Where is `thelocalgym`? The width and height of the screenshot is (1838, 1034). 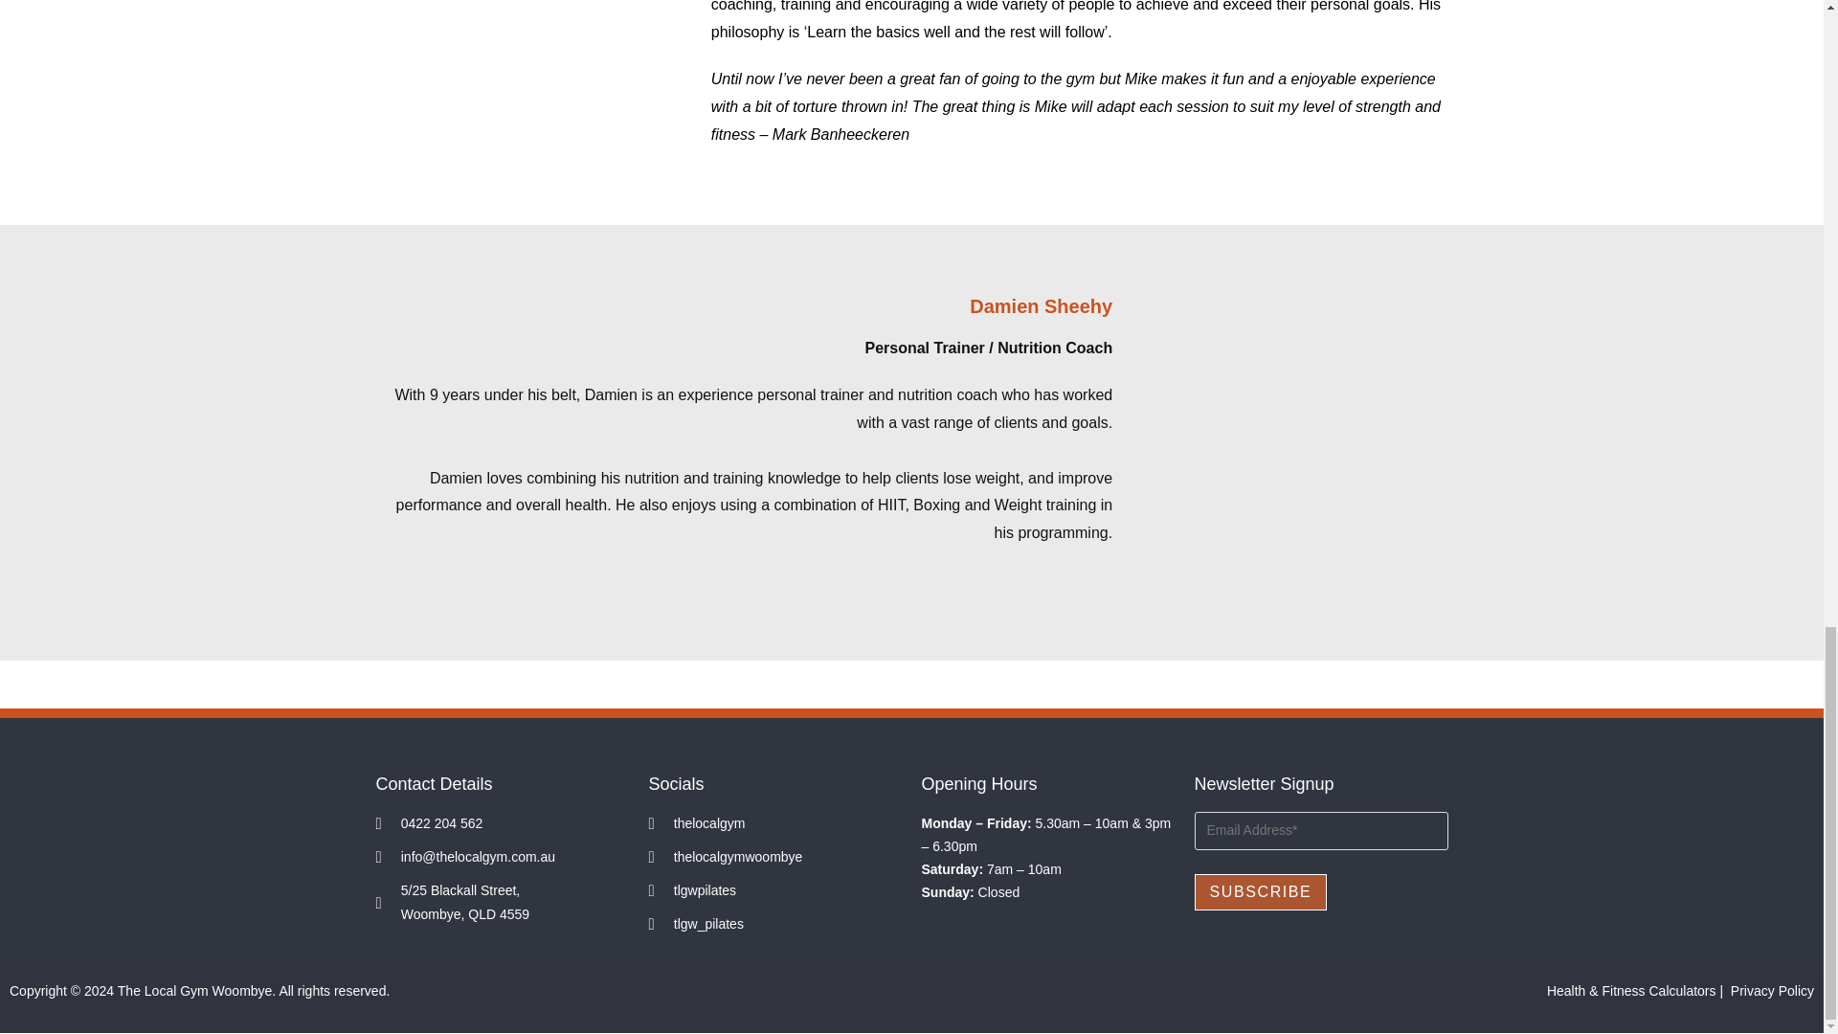 thelocalgym is located at coordinates (775, 823).